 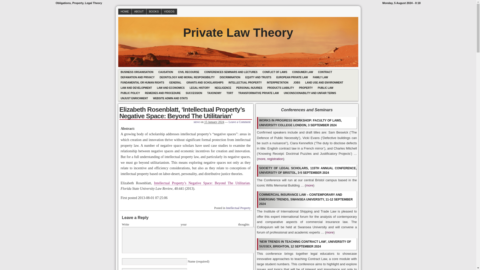 What do you see at coordinates (188, 72) in the screenshot?
I see `CIVIL RECOURSE` at bounding box center [188, 72].